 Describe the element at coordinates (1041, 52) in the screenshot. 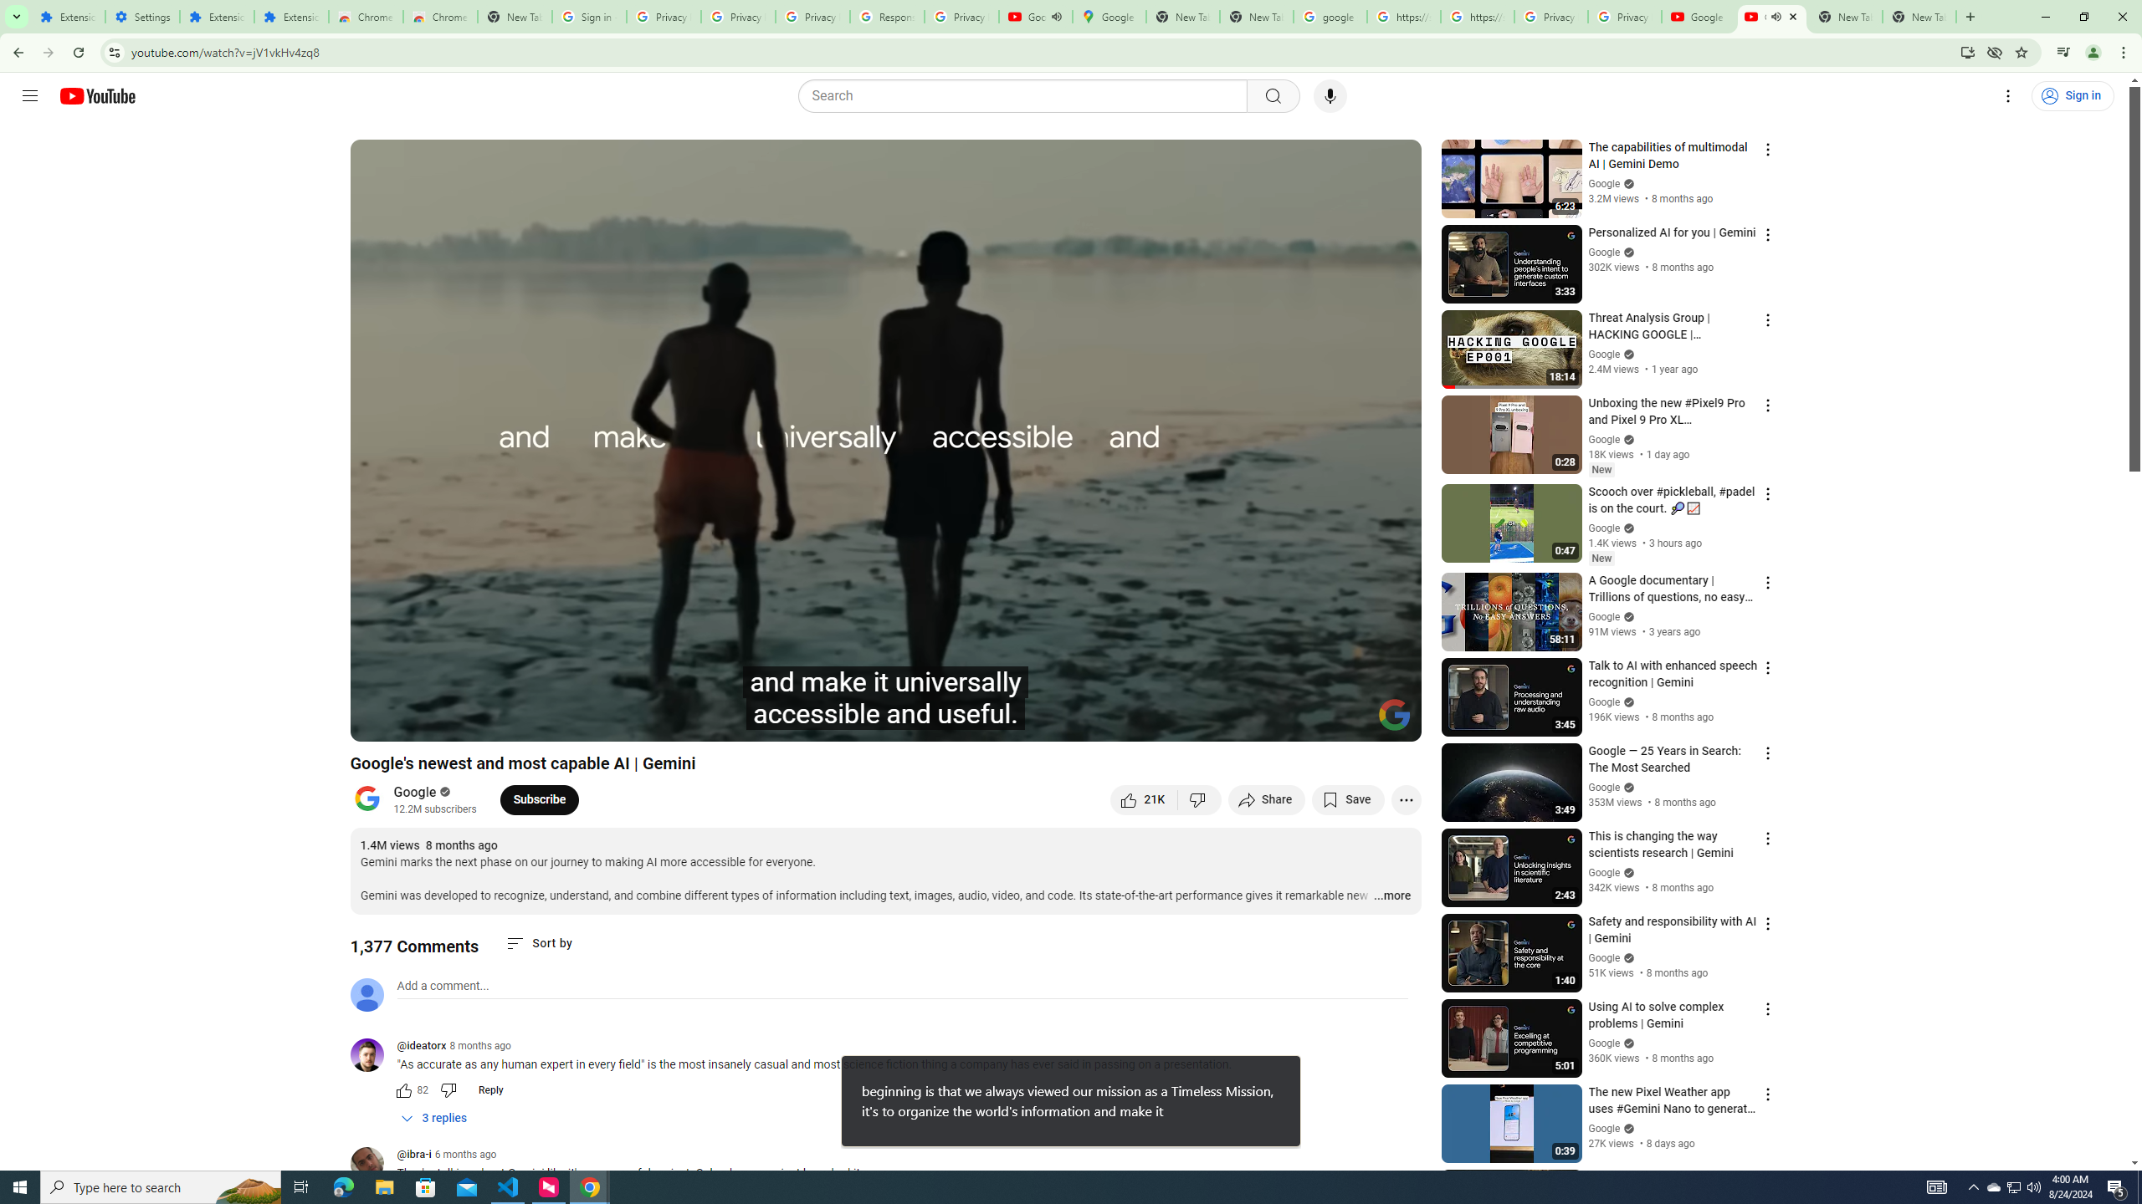

I see `Address and search bar` at that location.